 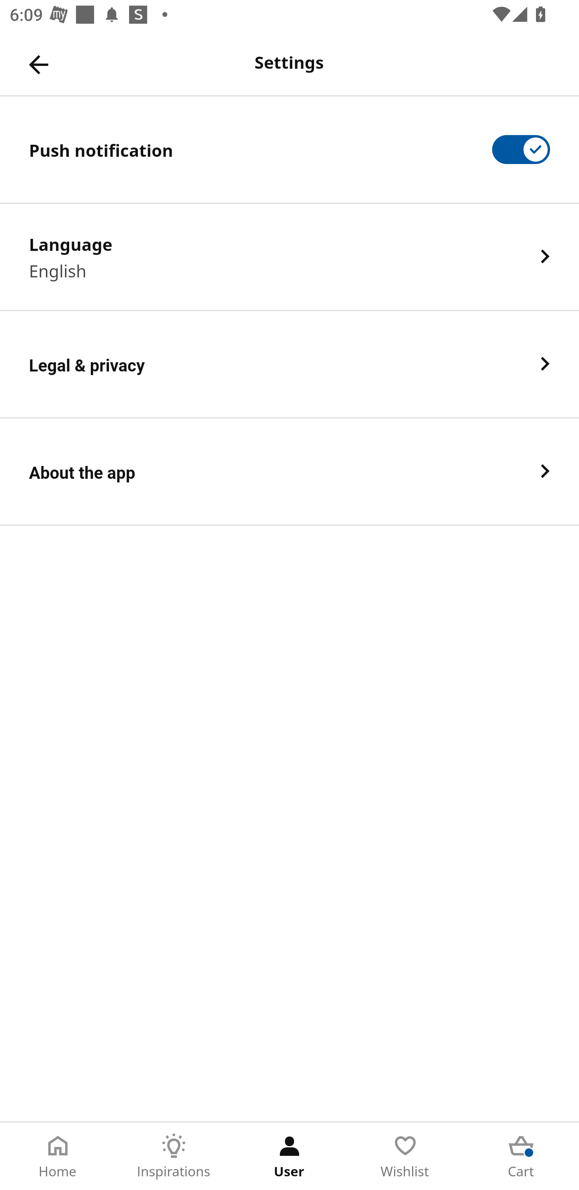 I want to click on Wishlist
Tab 4 of 5, so click(x=405, y=1156).